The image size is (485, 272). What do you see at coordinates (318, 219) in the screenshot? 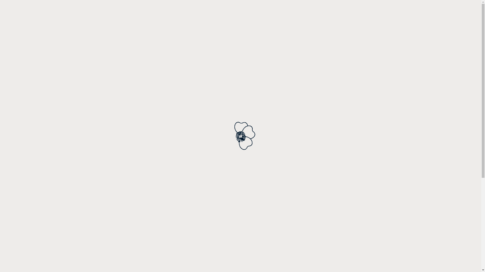
I see `JOIN NOW` at bounding box center [318, 219].